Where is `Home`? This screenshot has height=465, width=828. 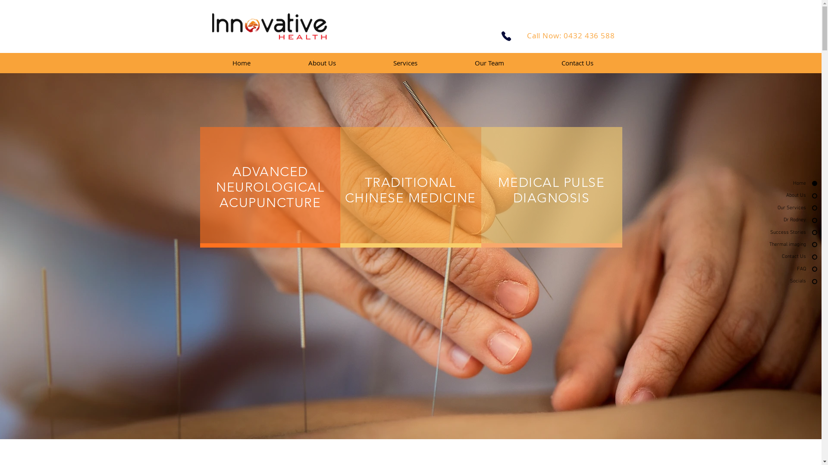
Home is located at coordinates (241, 63).